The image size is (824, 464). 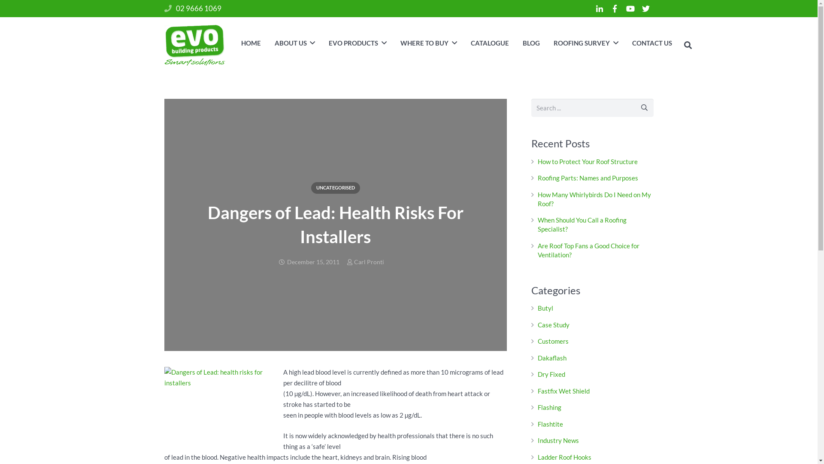 I want to click on Facebook, so click(x=615, y=9).